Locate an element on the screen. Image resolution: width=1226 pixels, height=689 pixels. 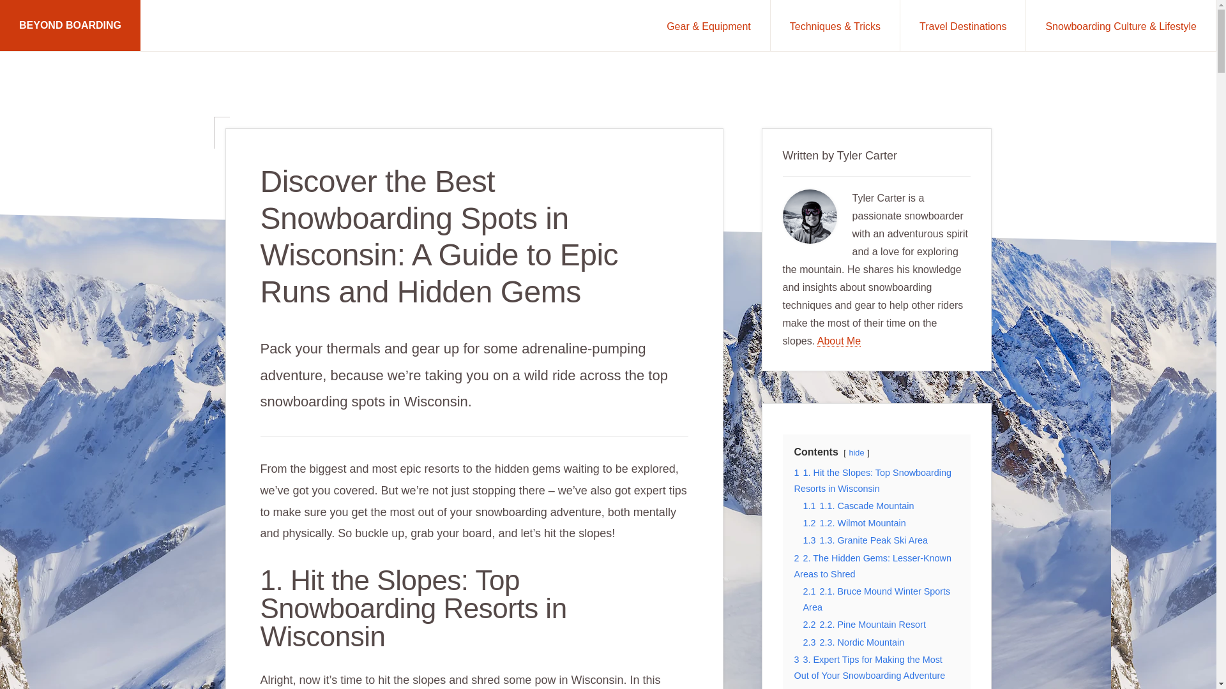
About Me is located at coordinates (839, 341).